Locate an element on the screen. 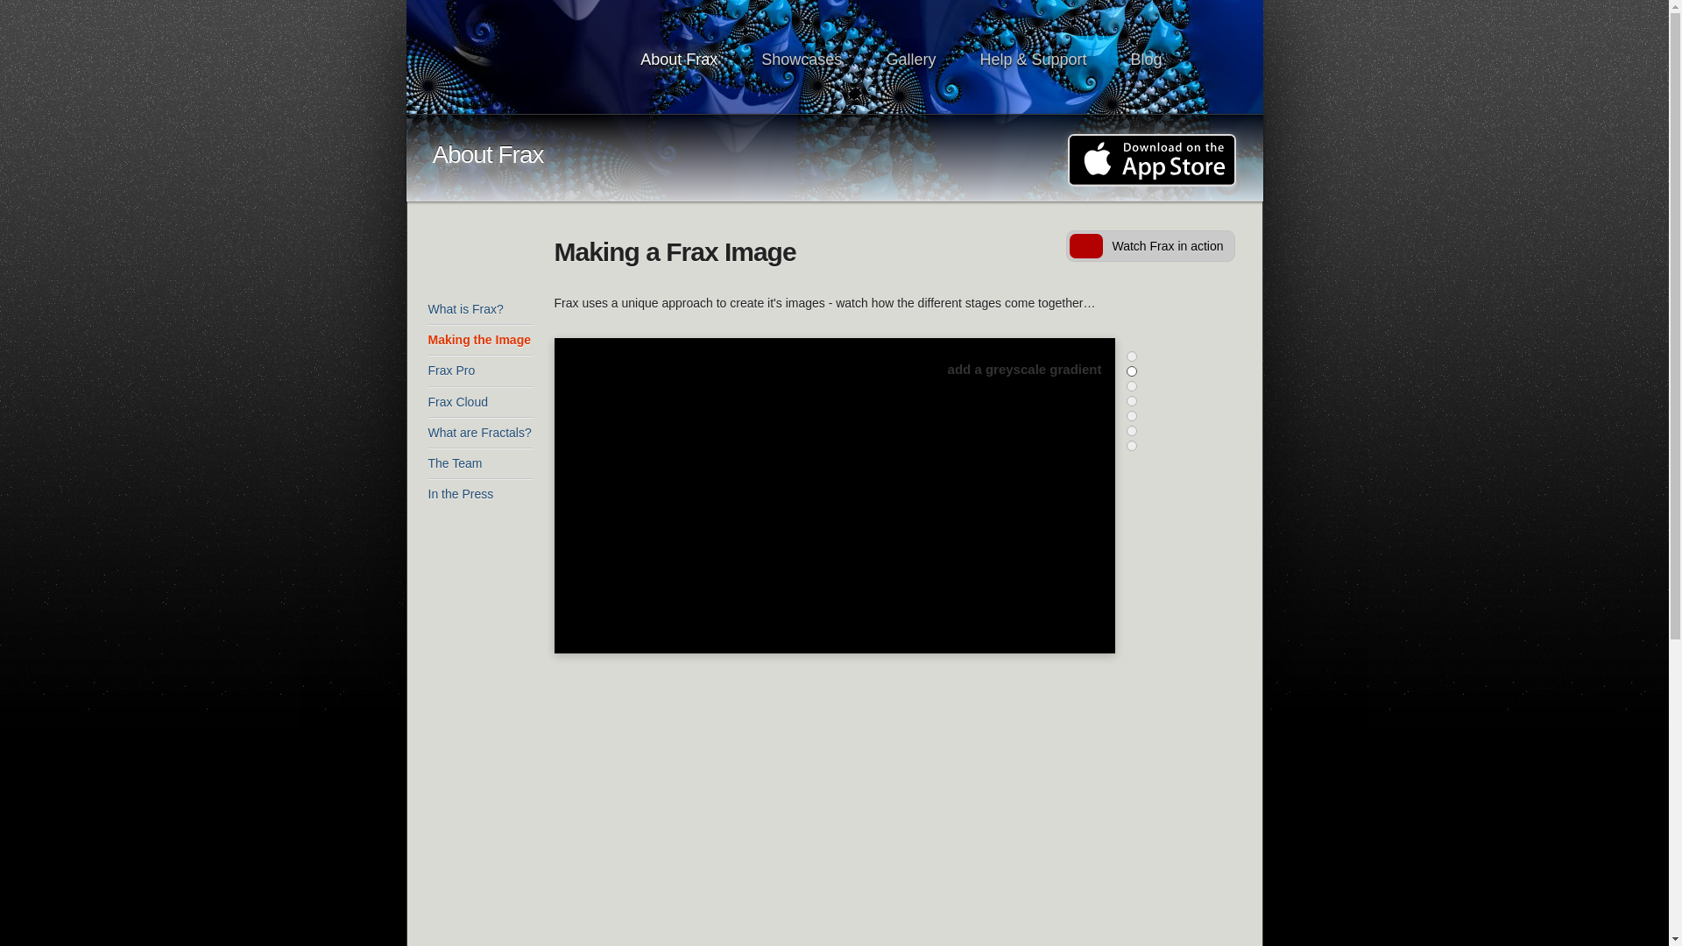 This screenshot has width=1682, height=946. 3 is located at coordinates (1132, 385).